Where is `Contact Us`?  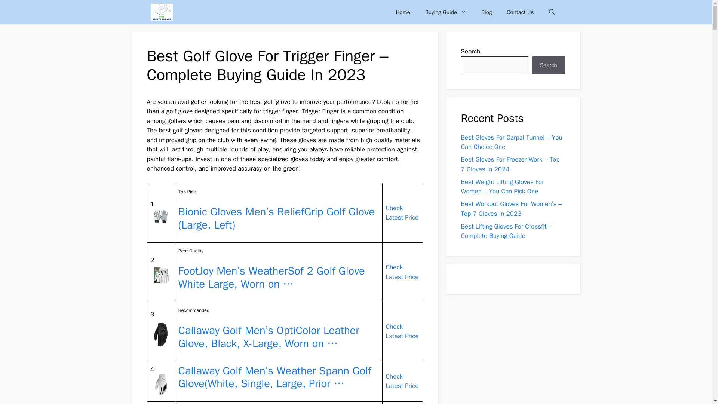
Contact Us is located at coordinates (520, 12).